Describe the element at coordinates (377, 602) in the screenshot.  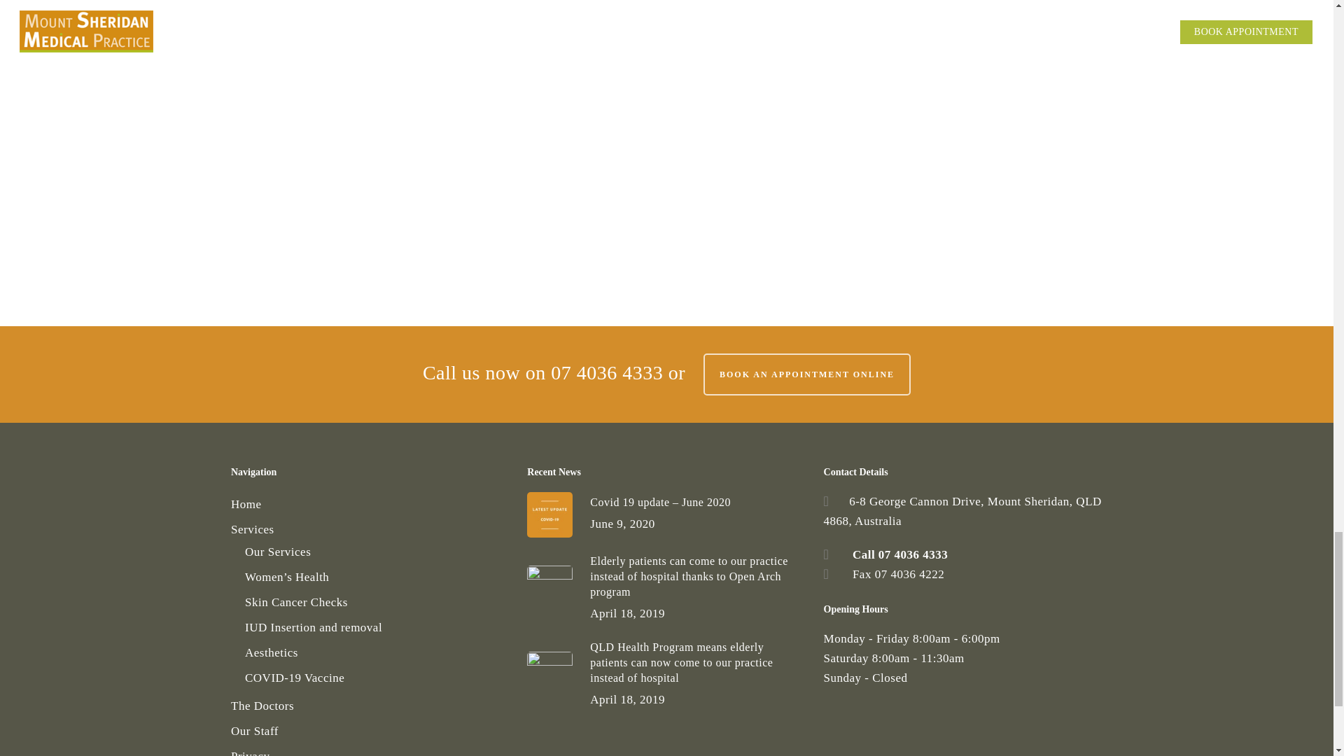
I see `Skin Cancer Checks` at that location.